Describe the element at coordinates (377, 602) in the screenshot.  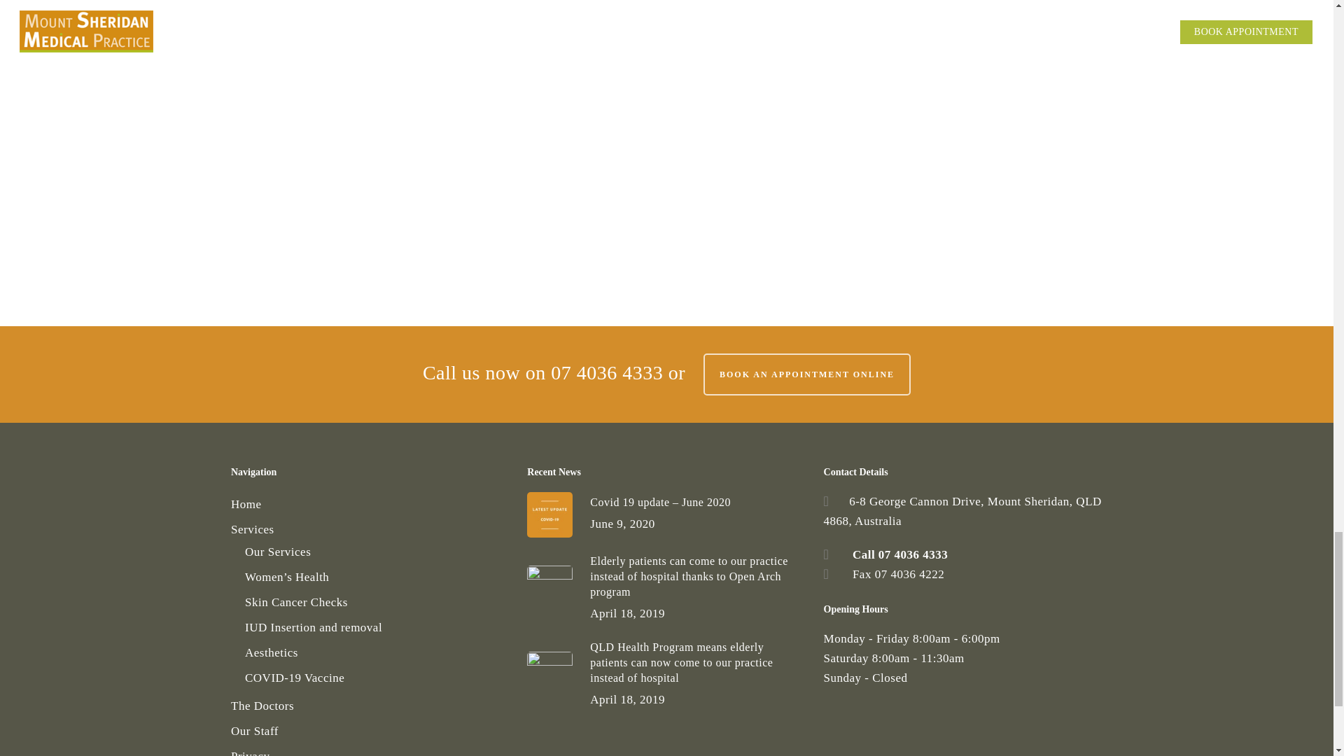
I see `Skin Cancer Checks` at that location.